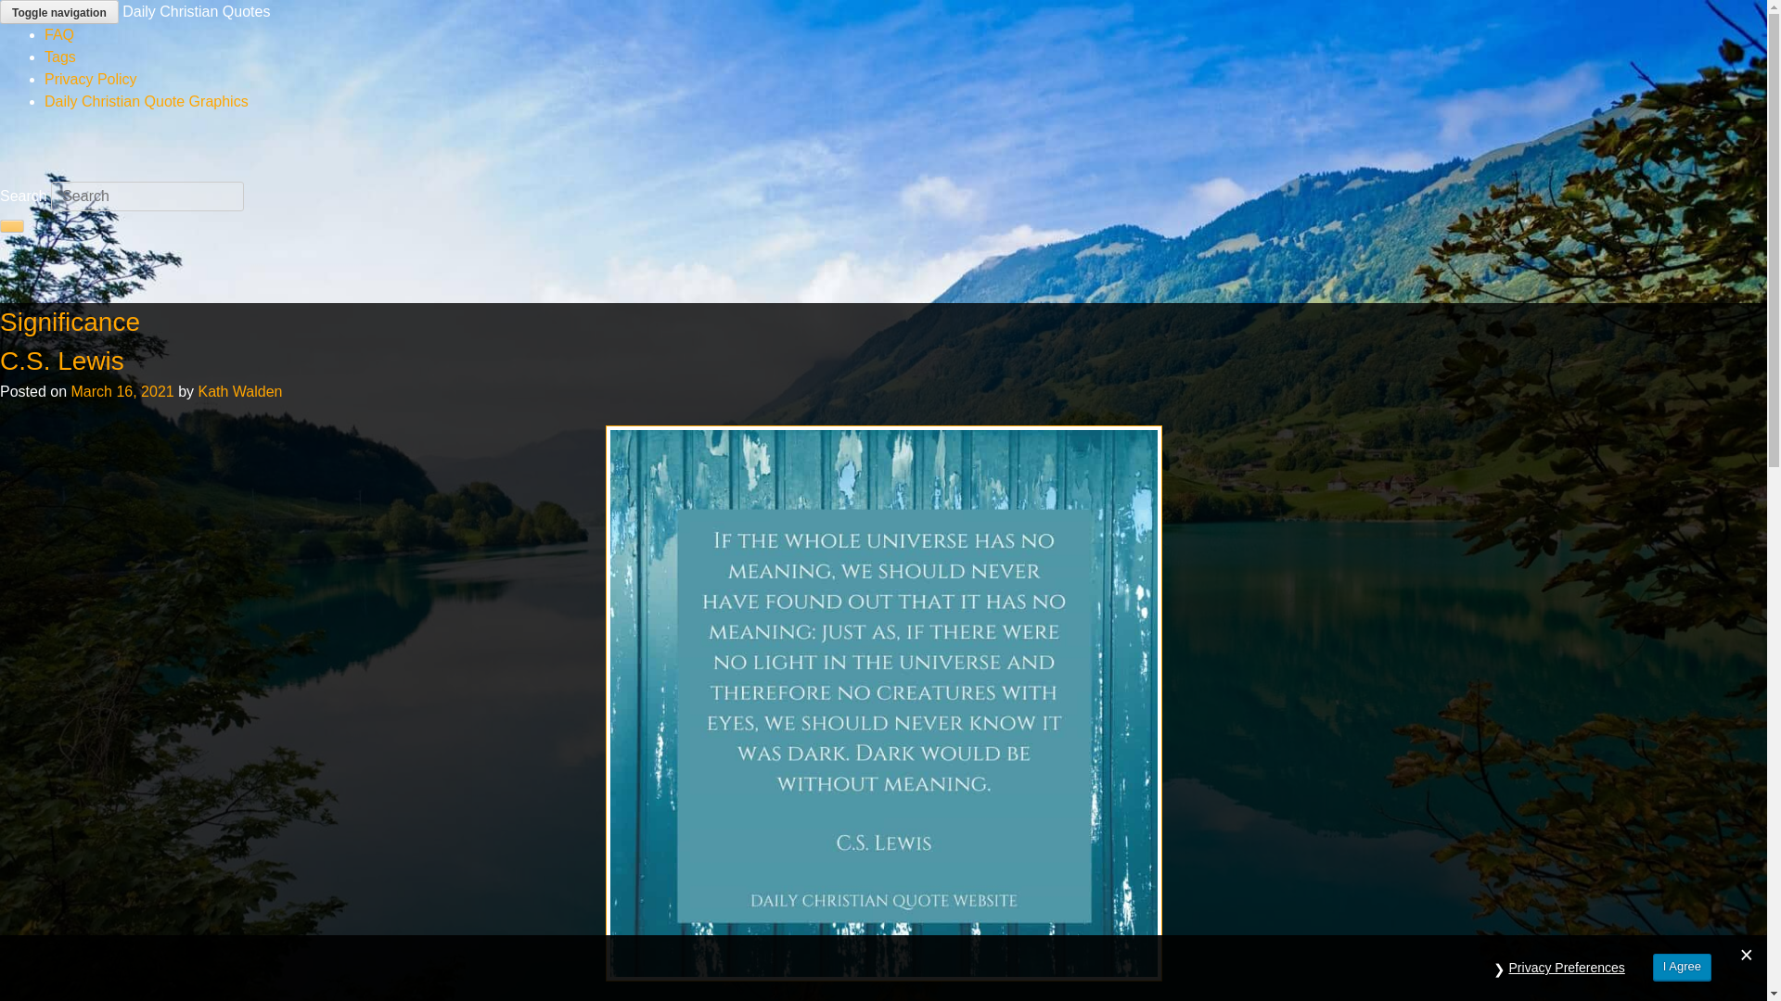  Describe the element at coordinates (60, 57) in the screenshot. I see `Tags` at that location.